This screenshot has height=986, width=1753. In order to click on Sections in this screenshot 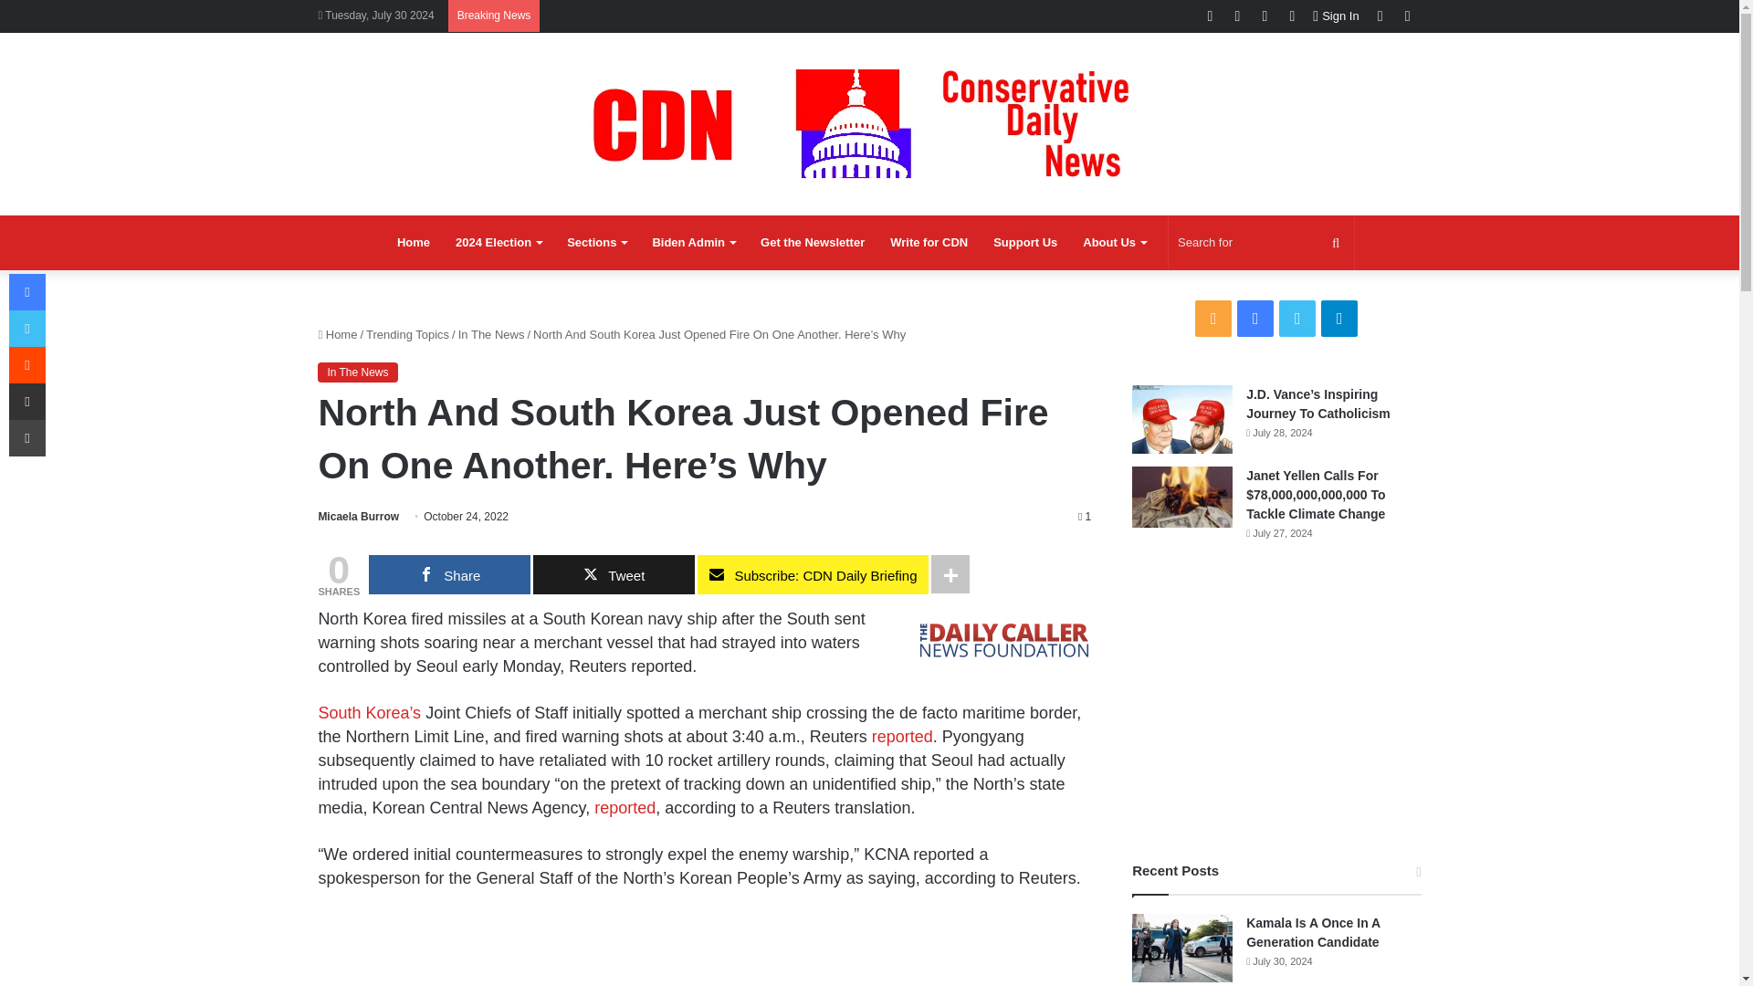, I will do `click(596, 243)`.